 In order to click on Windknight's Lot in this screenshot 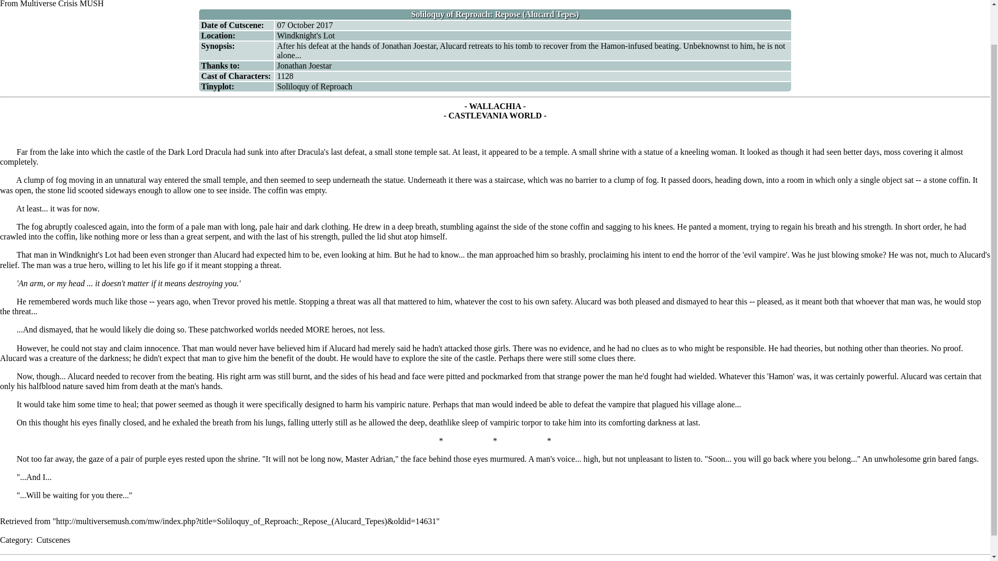, I will do `click(306, 35)`.